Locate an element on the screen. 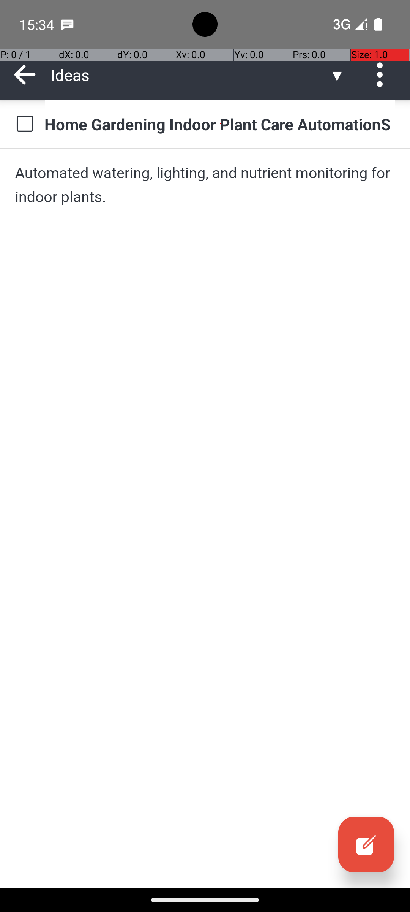 The image size is (410, 912).  is located at coordinates (383, 74).